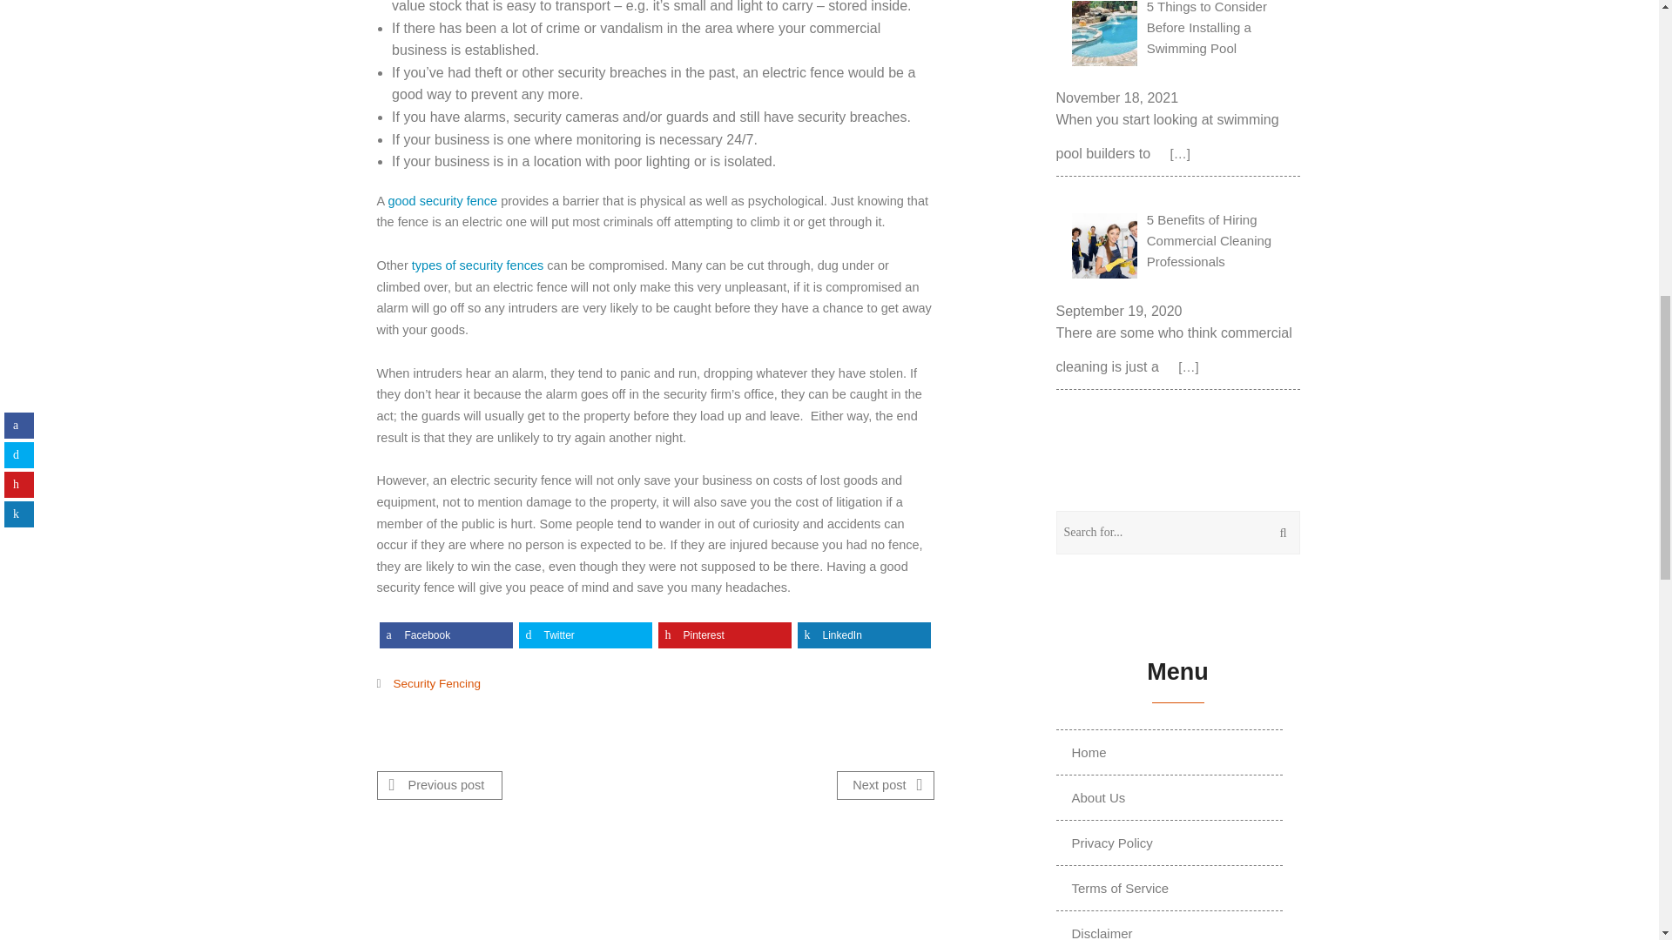 The width and height of the screenshot is (1672, 940). I want to click on 5 Things to Consider Before Installing a Swimming Pool, so click(1178, 44).